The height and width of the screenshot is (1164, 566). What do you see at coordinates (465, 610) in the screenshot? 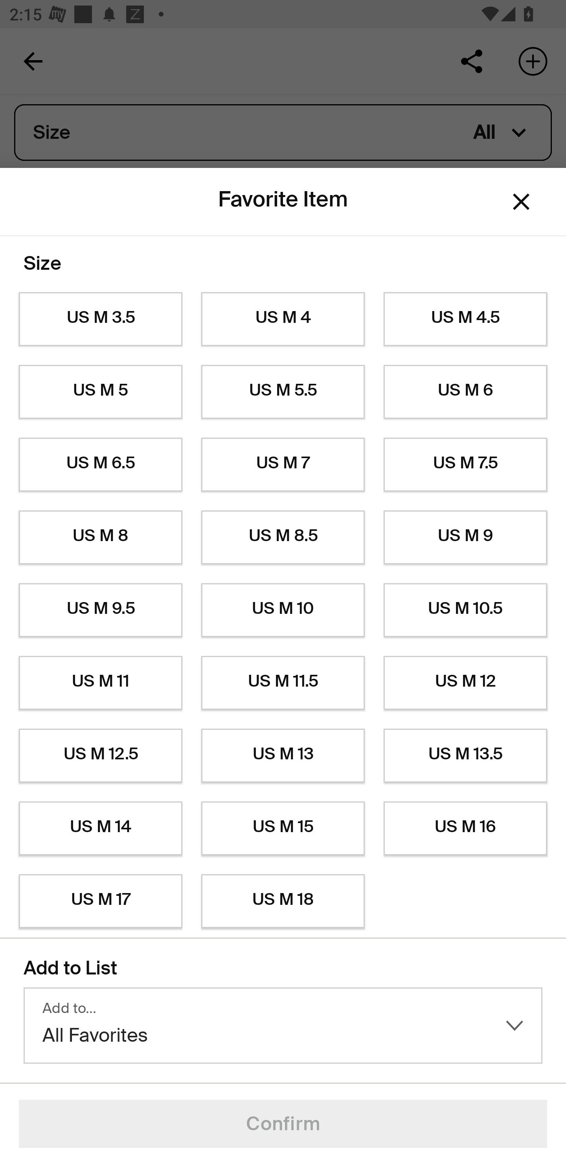
I see `US M 10.5` at bounding box center [465, 610].